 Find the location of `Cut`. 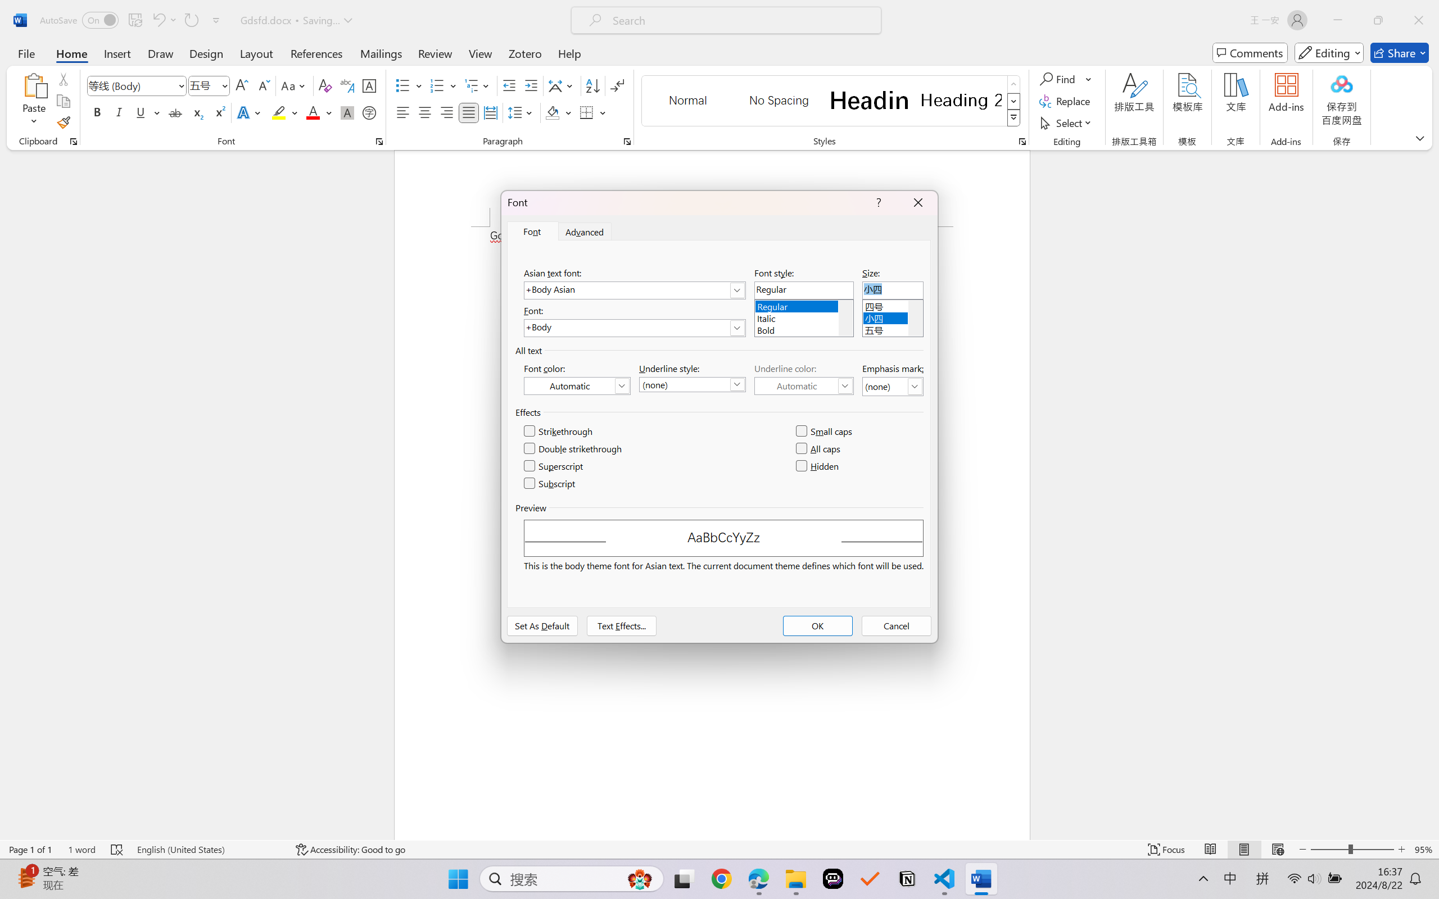

Cut is located at coordinates (63, 79).